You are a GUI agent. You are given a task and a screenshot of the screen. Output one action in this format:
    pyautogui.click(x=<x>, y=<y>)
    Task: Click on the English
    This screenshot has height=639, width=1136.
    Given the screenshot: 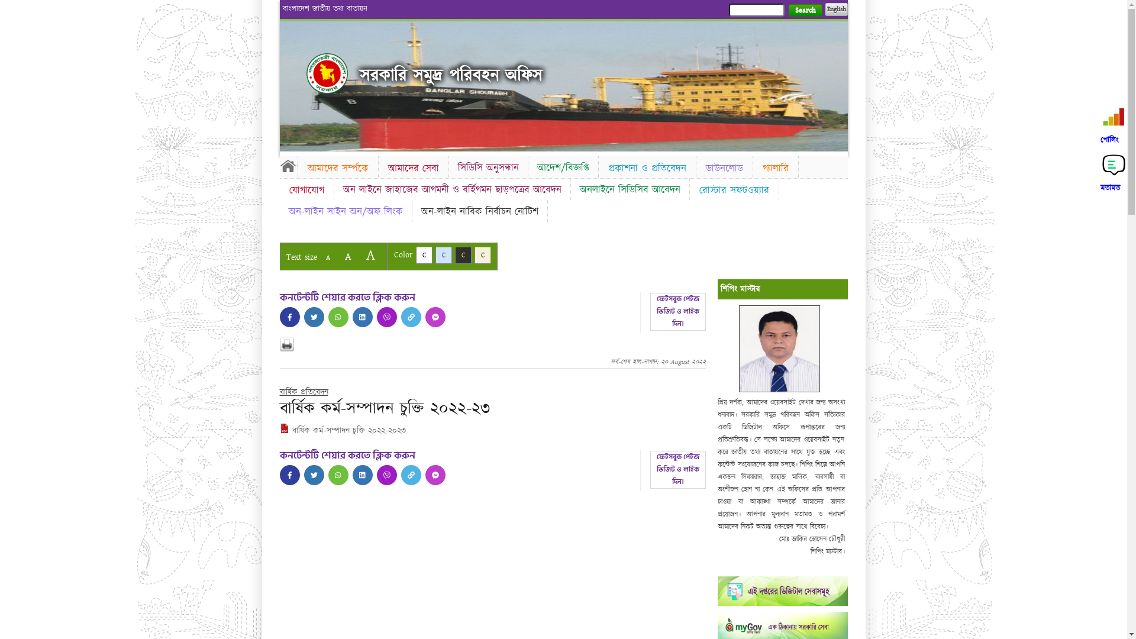 What is the action you would take?
    pyautogui.click(x=836, y=9)
    